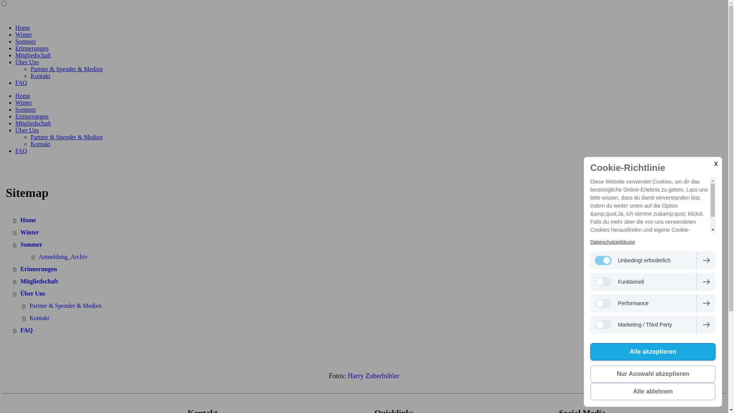  Describe the element at coordinates (253, 269) in the screenshot. I see `Erinnerungen` at that location.